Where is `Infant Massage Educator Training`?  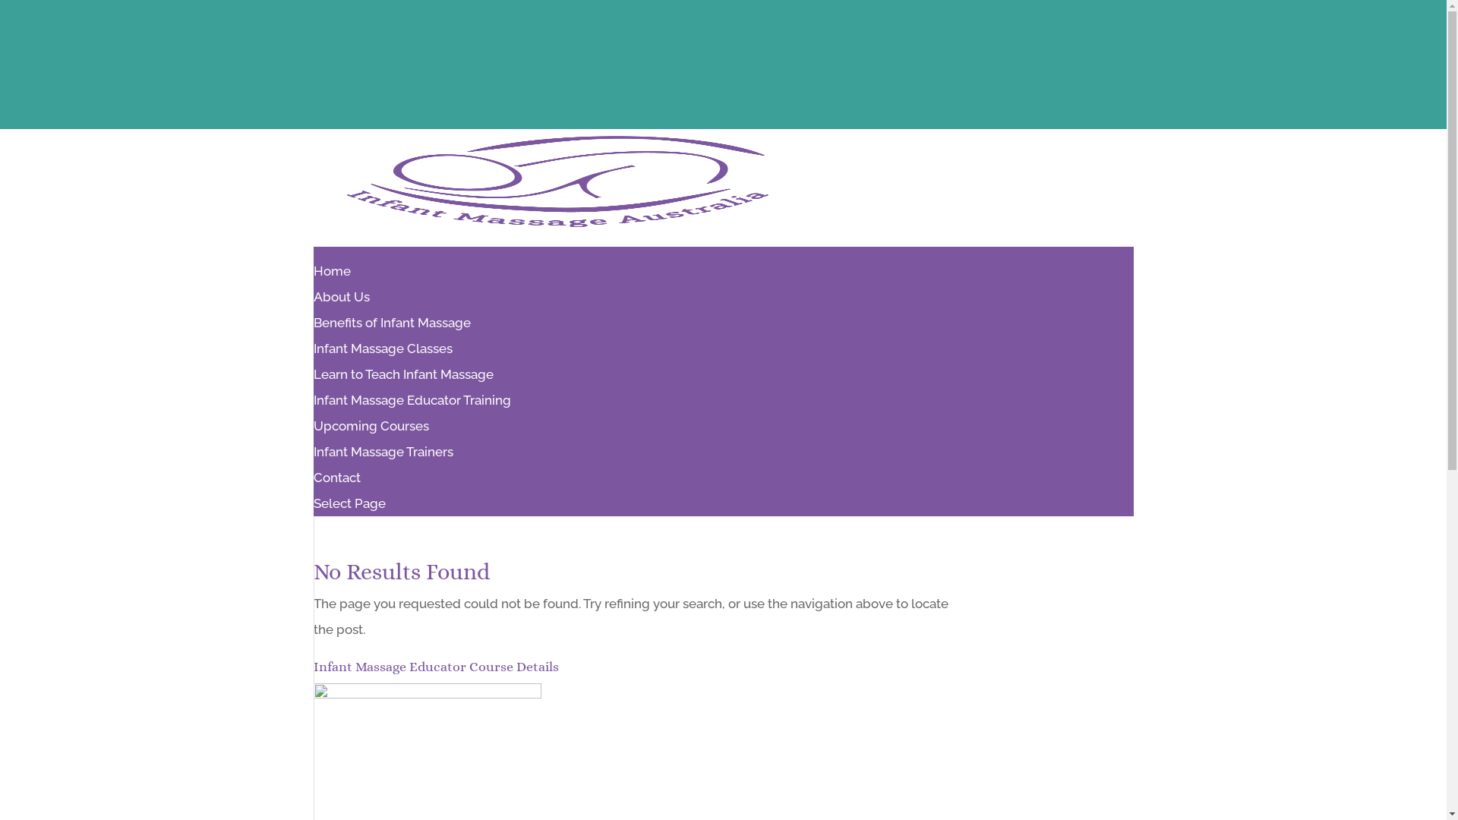
Infant Massage Educator Training is located at coordinates (412, 400).